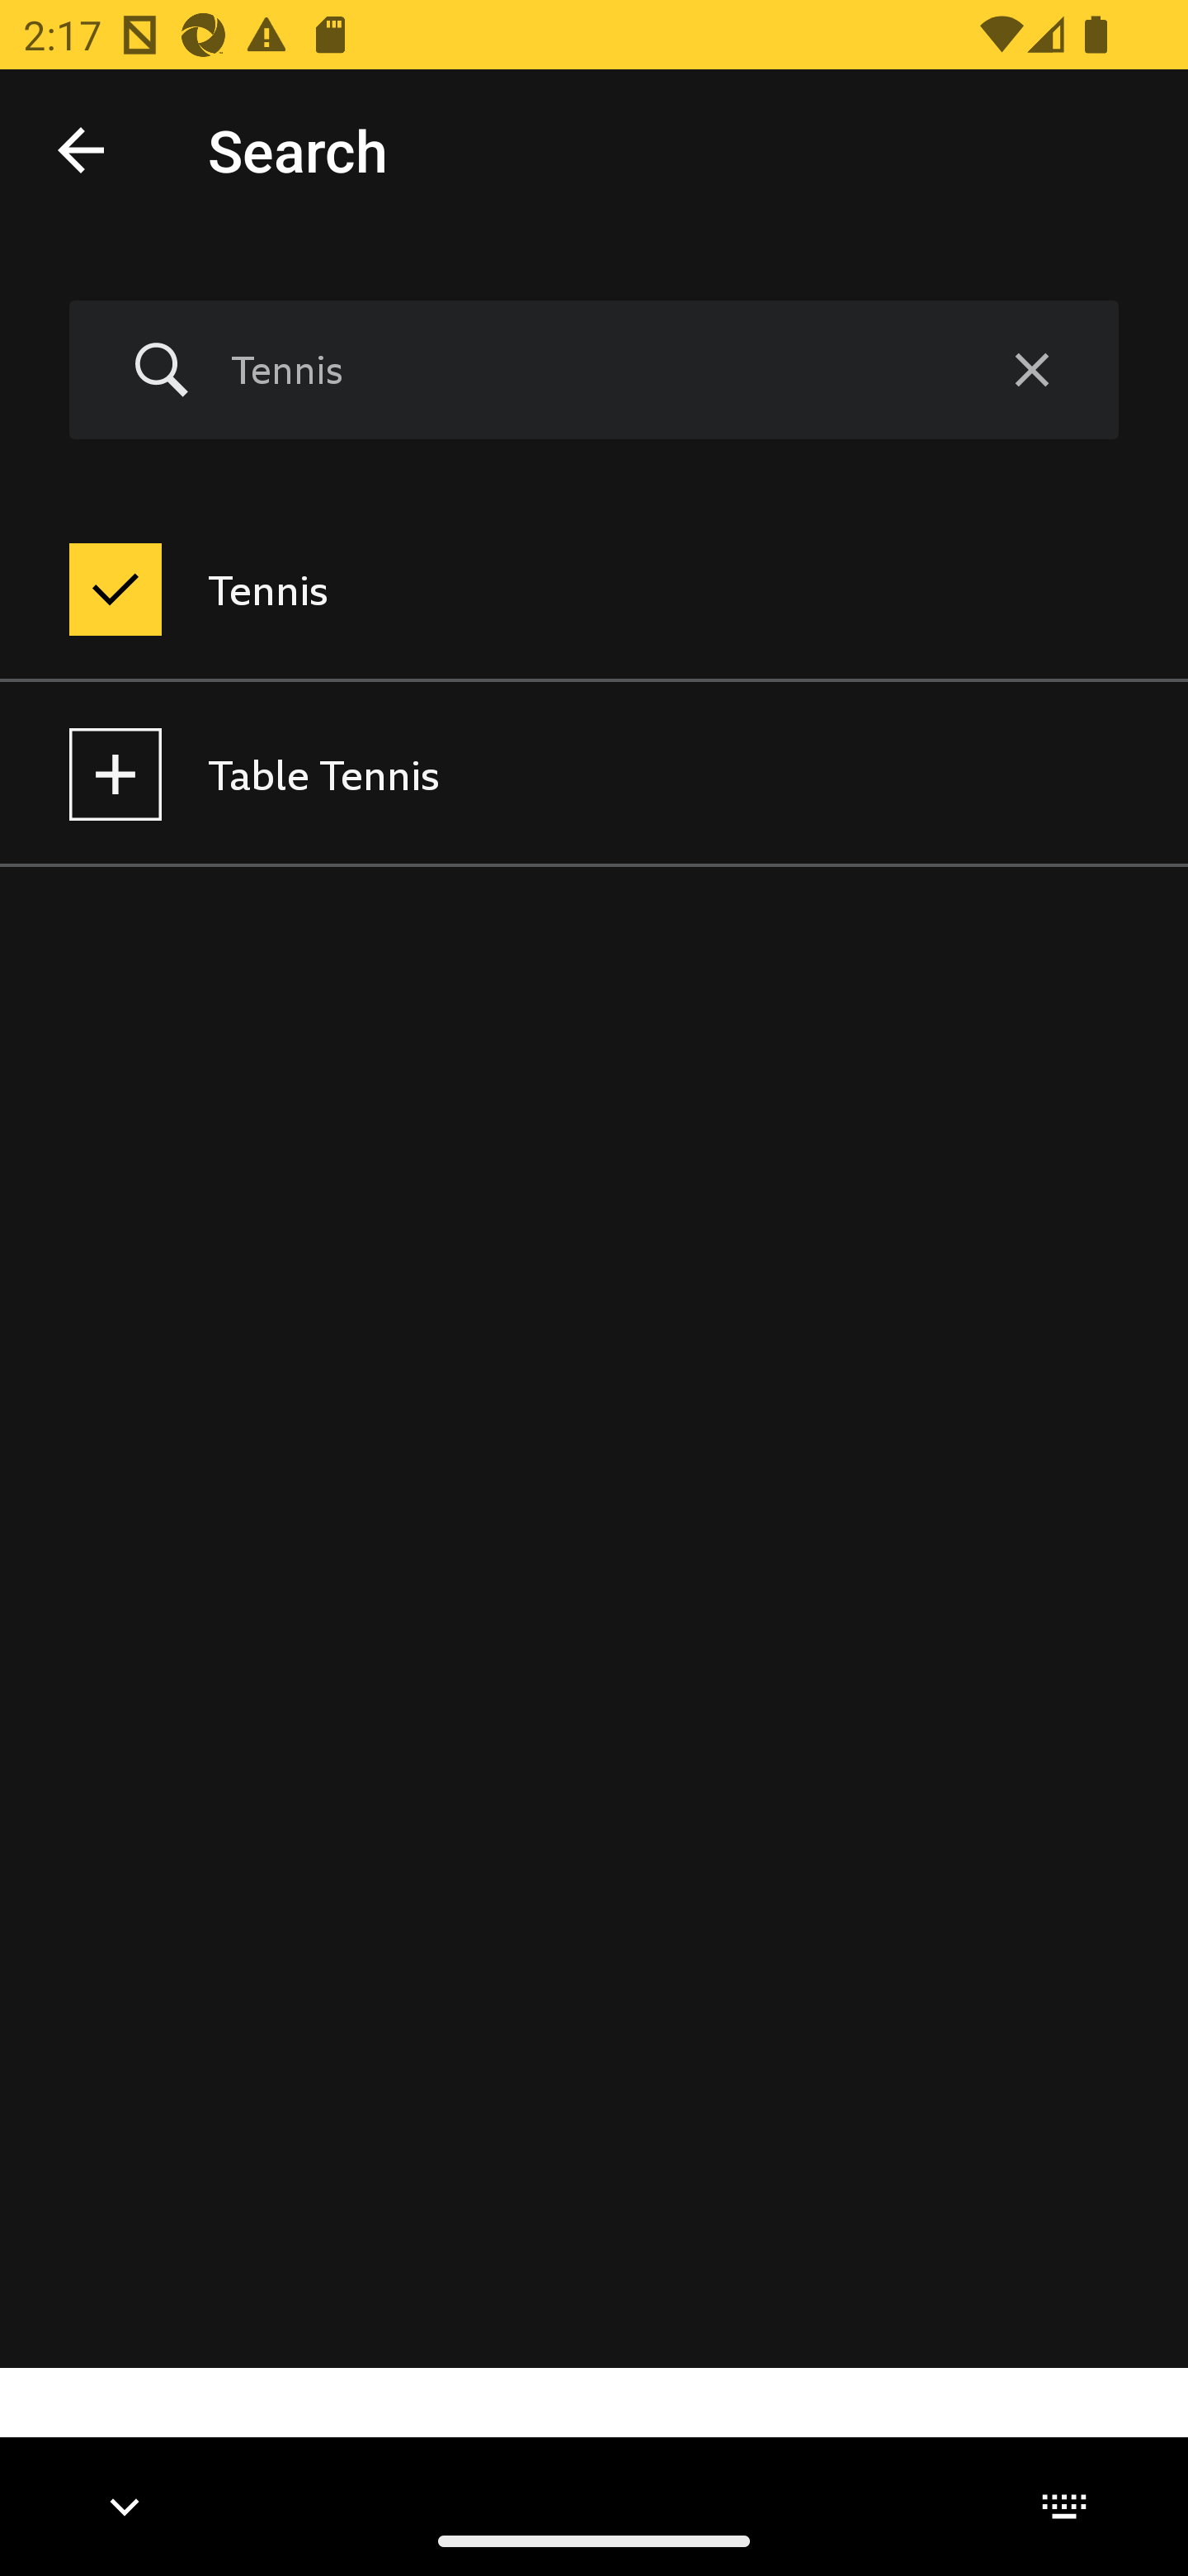 The width and height of the screenshot is (1188, 2576). What do you see at coordinates (594, 371) in the screenshot?
I see `Tennis Clear query` at bounding box center [594, 371].